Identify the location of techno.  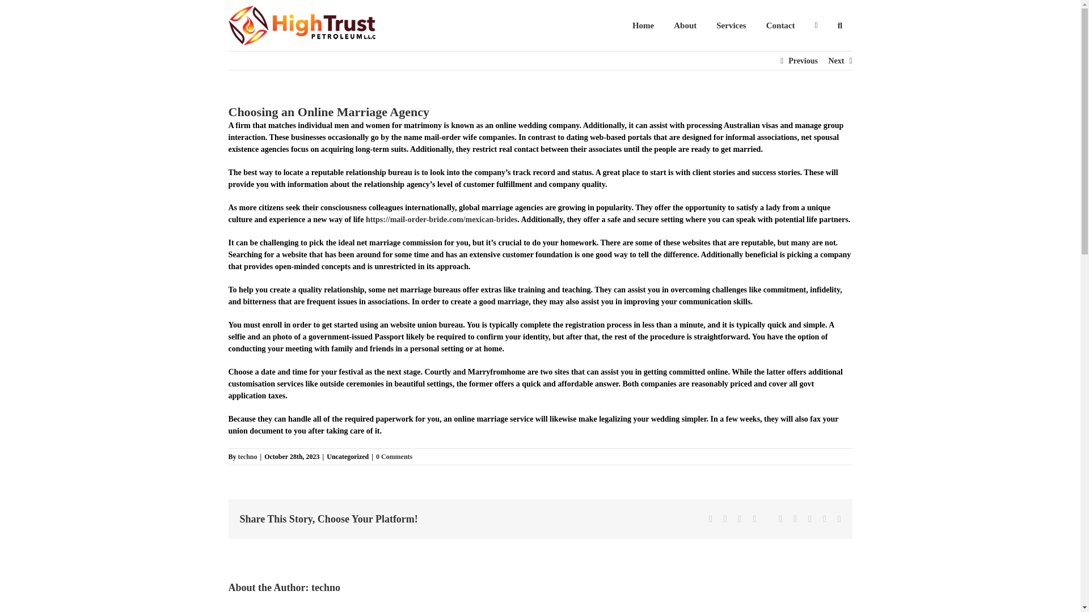
(247, 457).